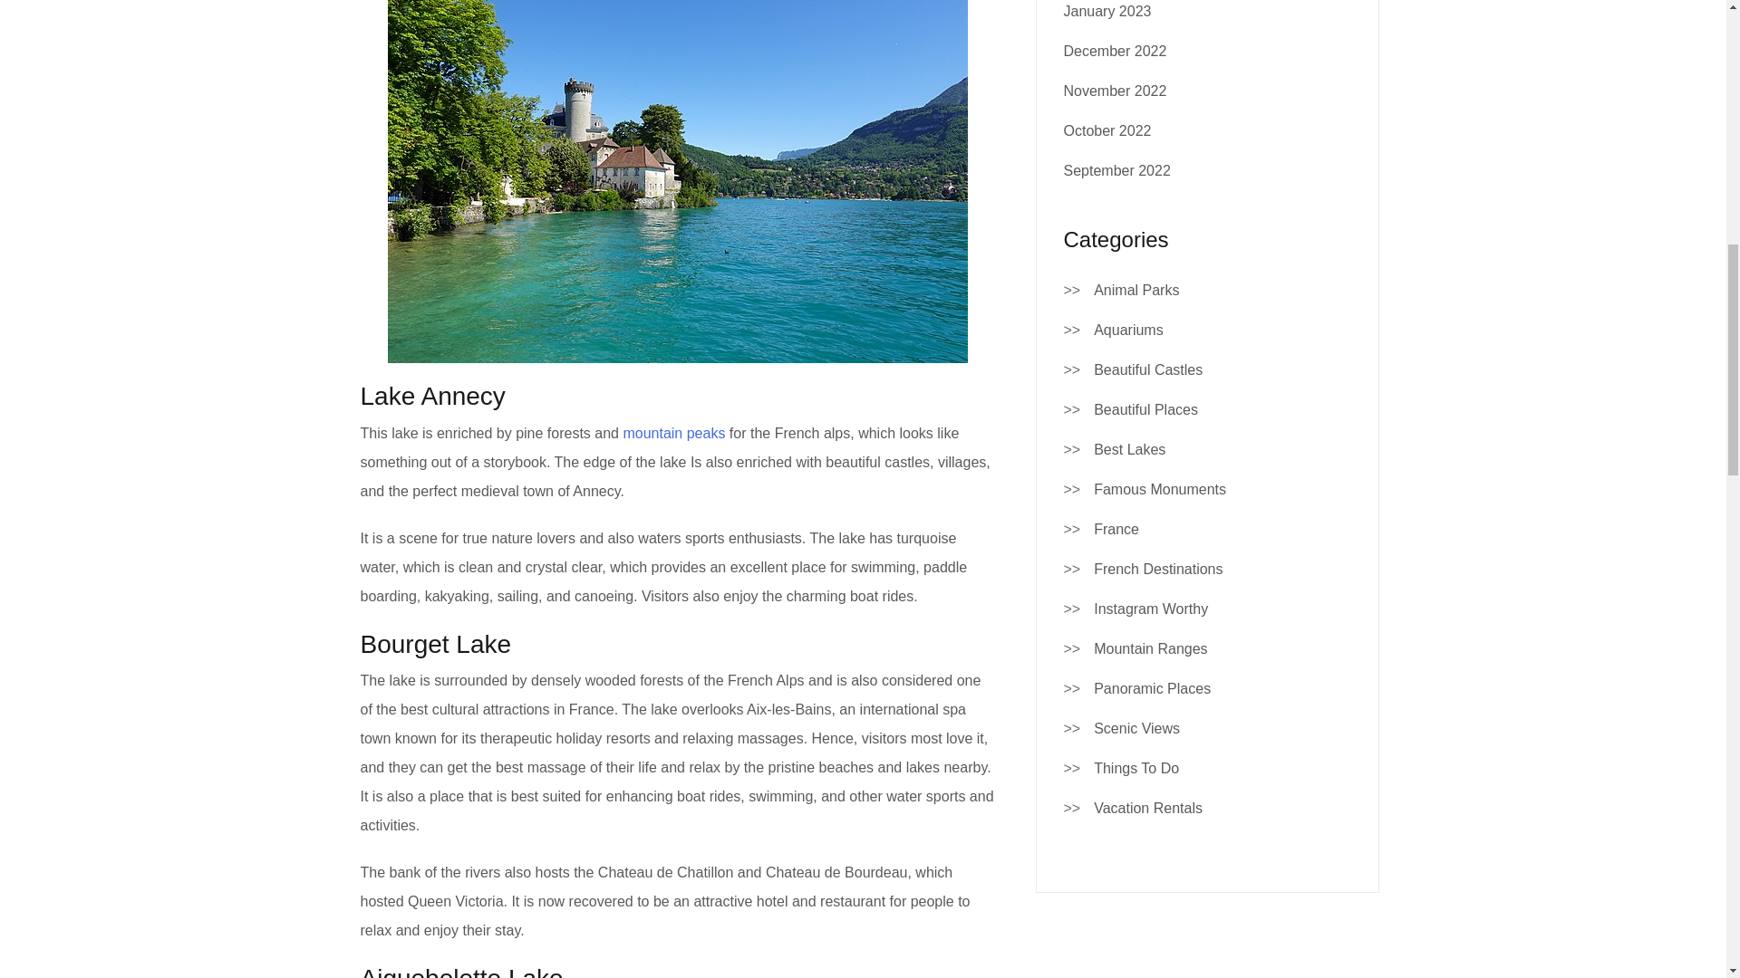 The width and height of the screenshot is (1740, 978). I want to click on mountain peaks, so click(672, 433).